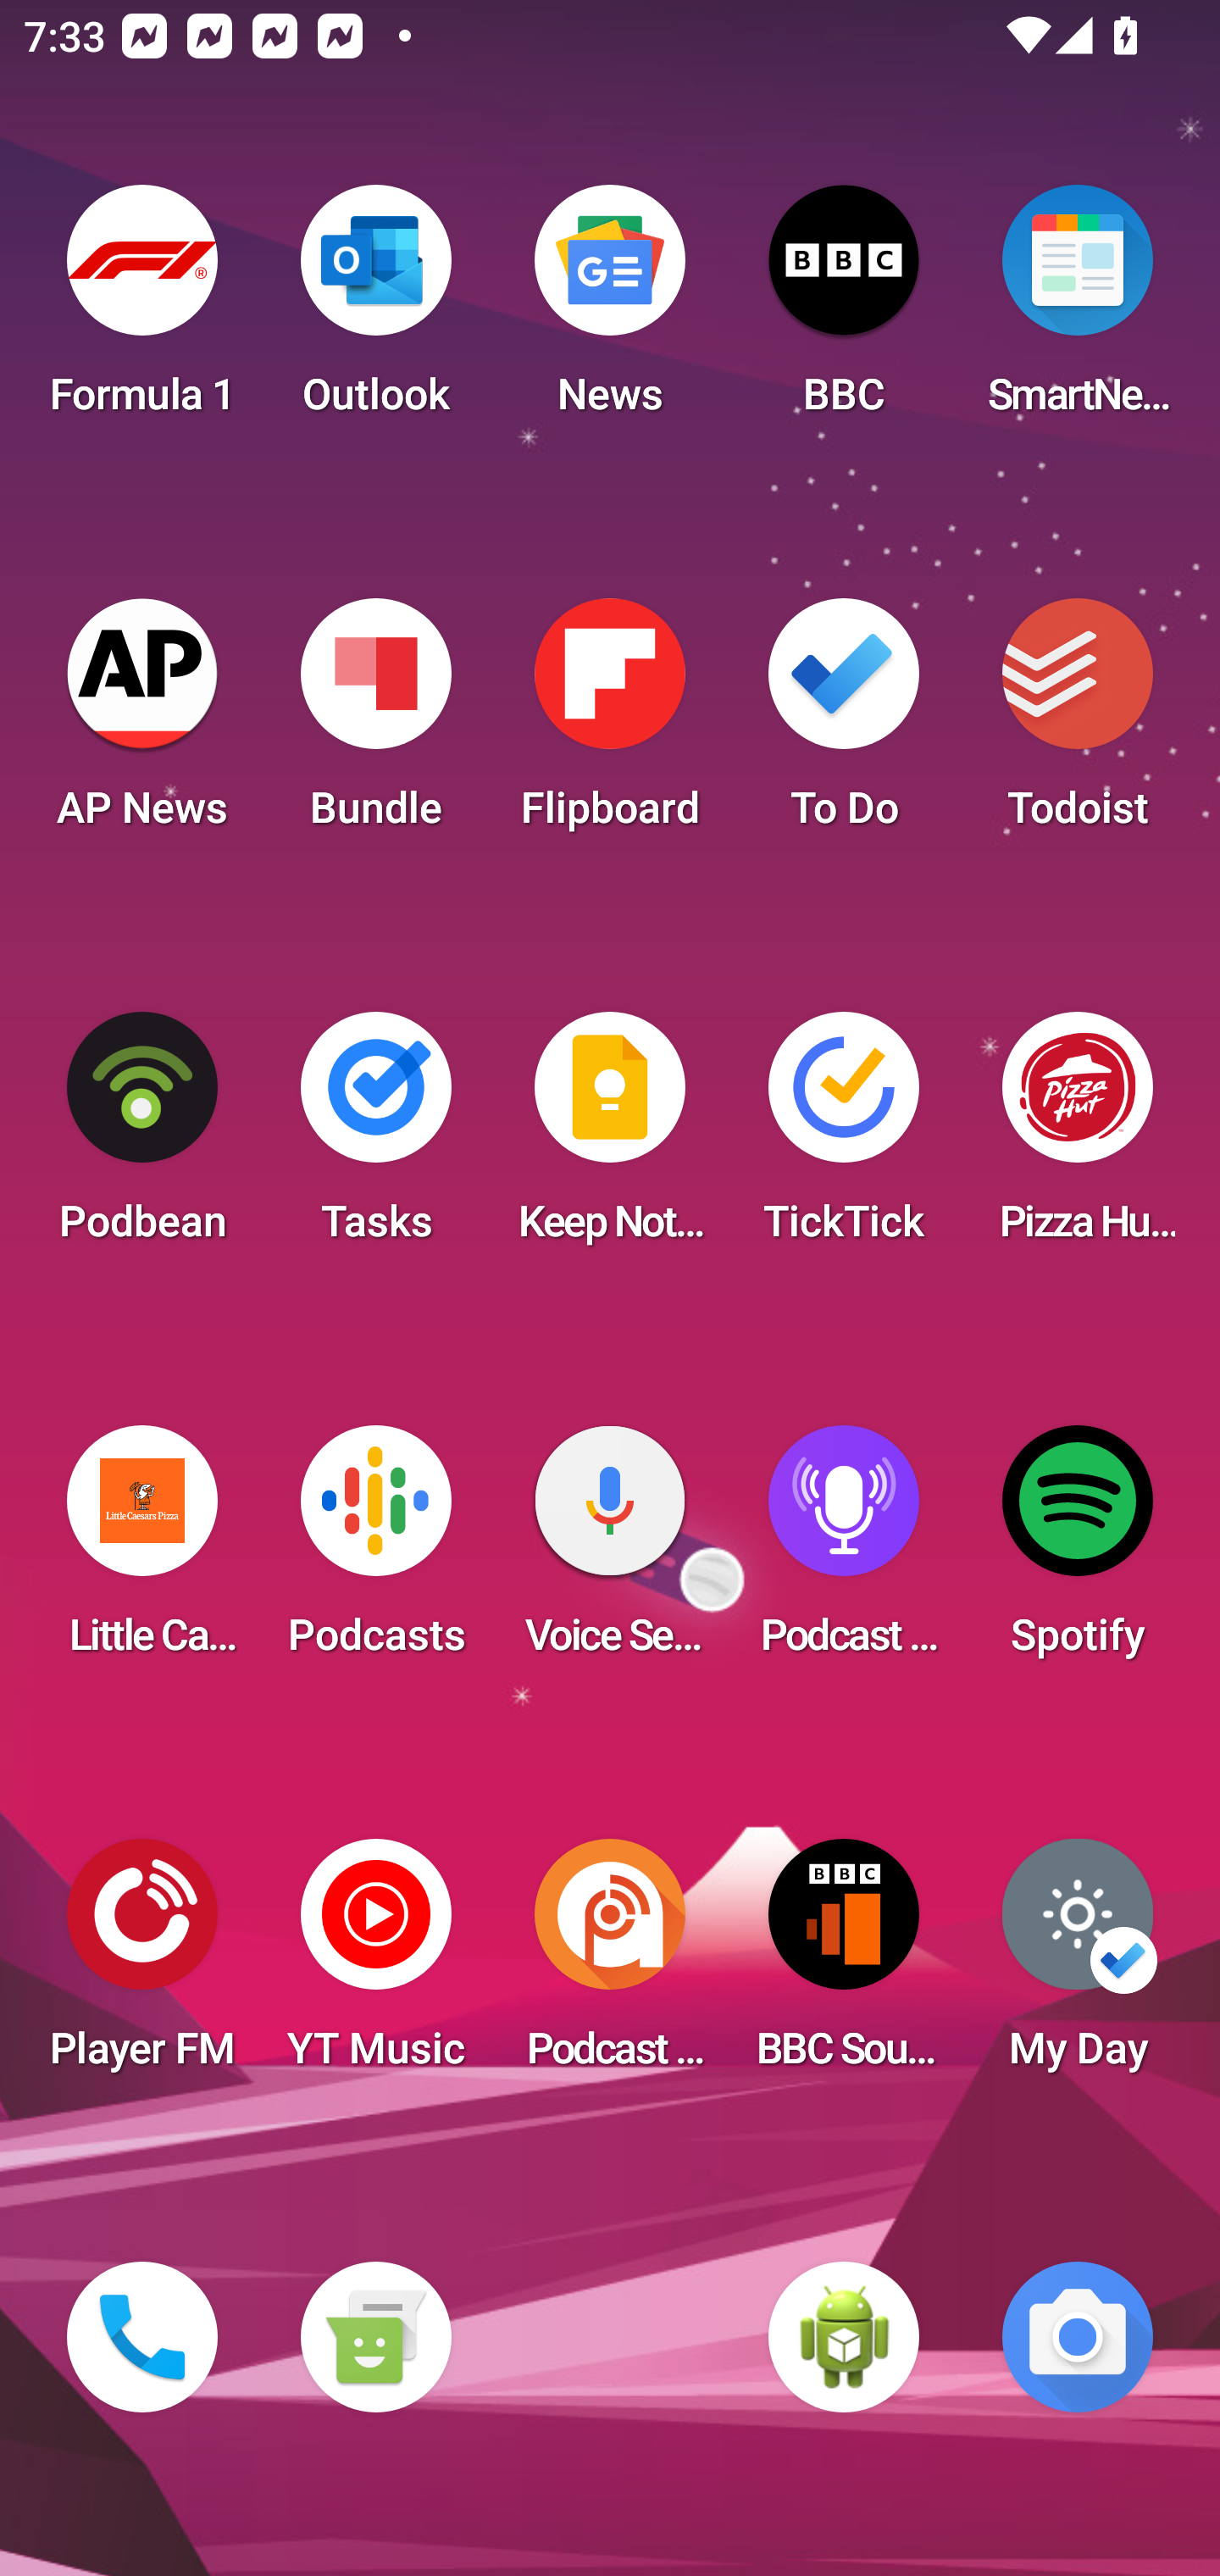 The height and width of the screenshot is (2576, 1220). I want to click on Podcast Player, so click(844, 1551).